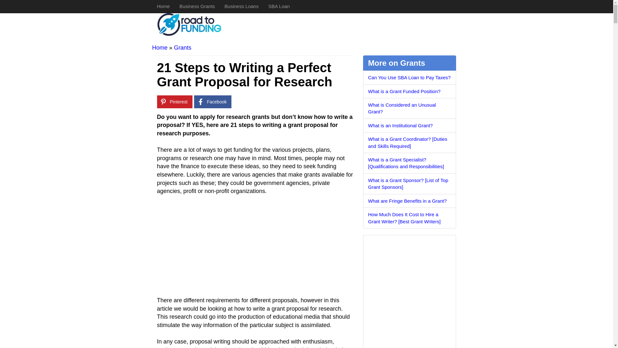  Describe the element at coordinates (174, 101) in the screenshot. I see `Pinterest` at that location.